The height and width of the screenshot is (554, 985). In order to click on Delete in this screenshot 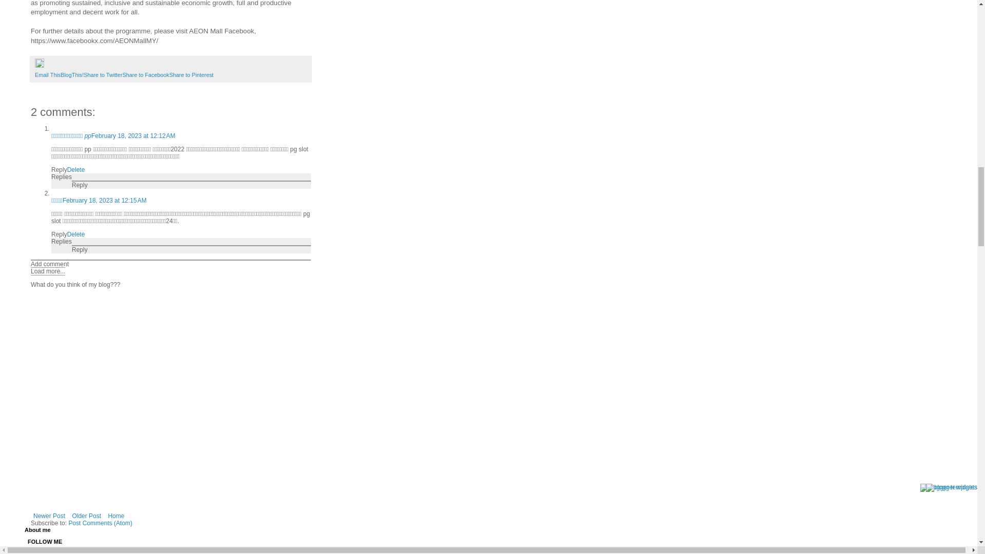, I will do `click(76, 170)`.